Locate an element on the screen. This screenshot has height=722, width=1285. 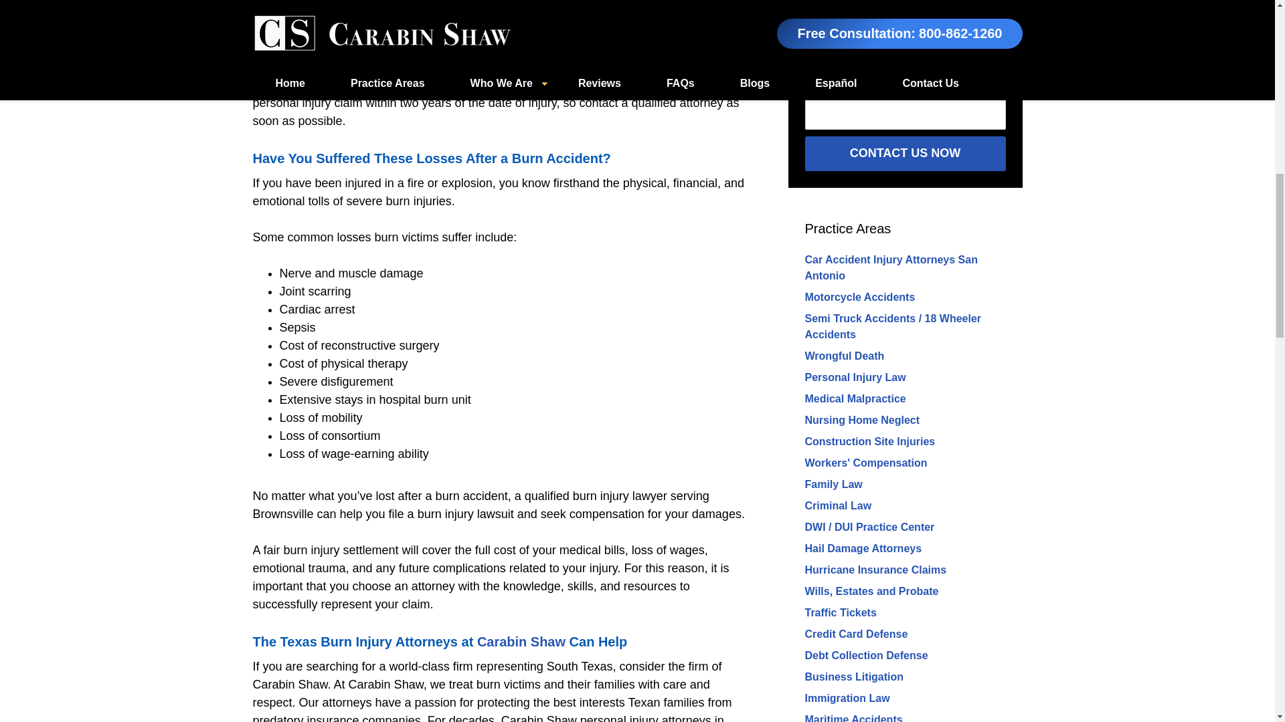
Wrongful Death is located at coordinates (843, 356).